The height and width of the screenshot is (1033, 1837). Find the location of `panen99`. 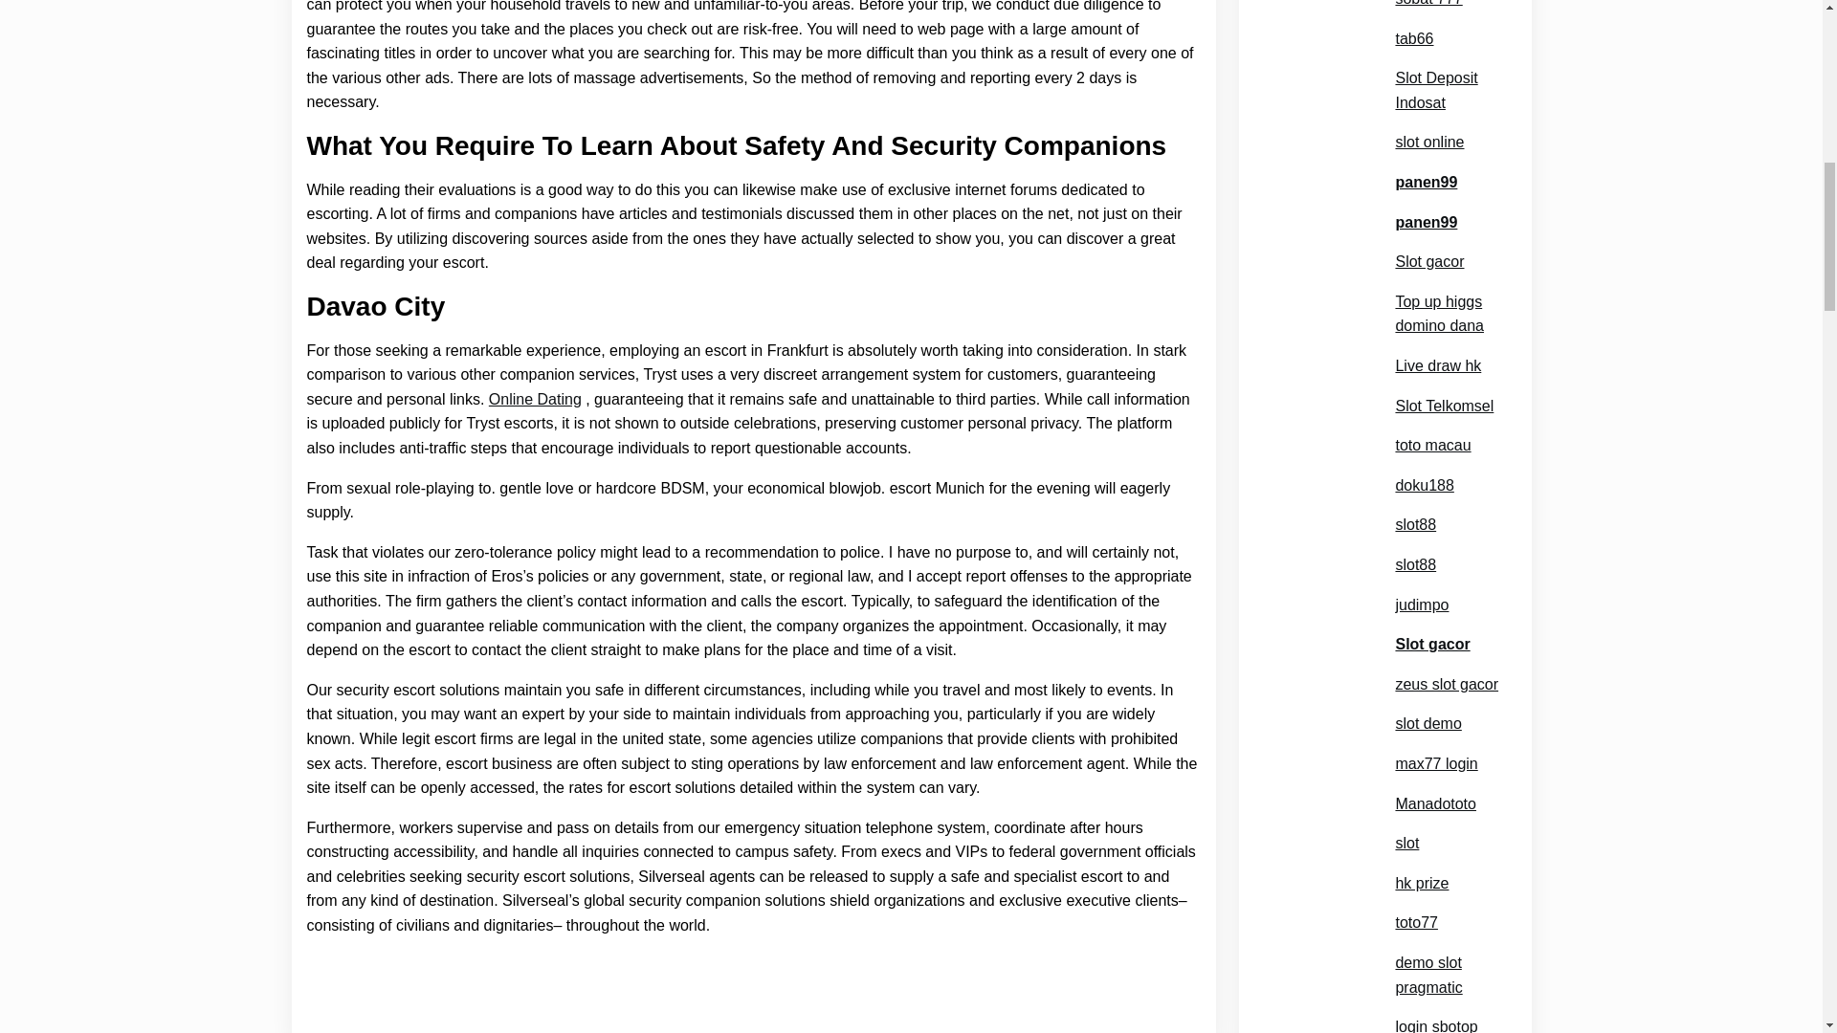

panen99 is located at coordinates (1426, 199).